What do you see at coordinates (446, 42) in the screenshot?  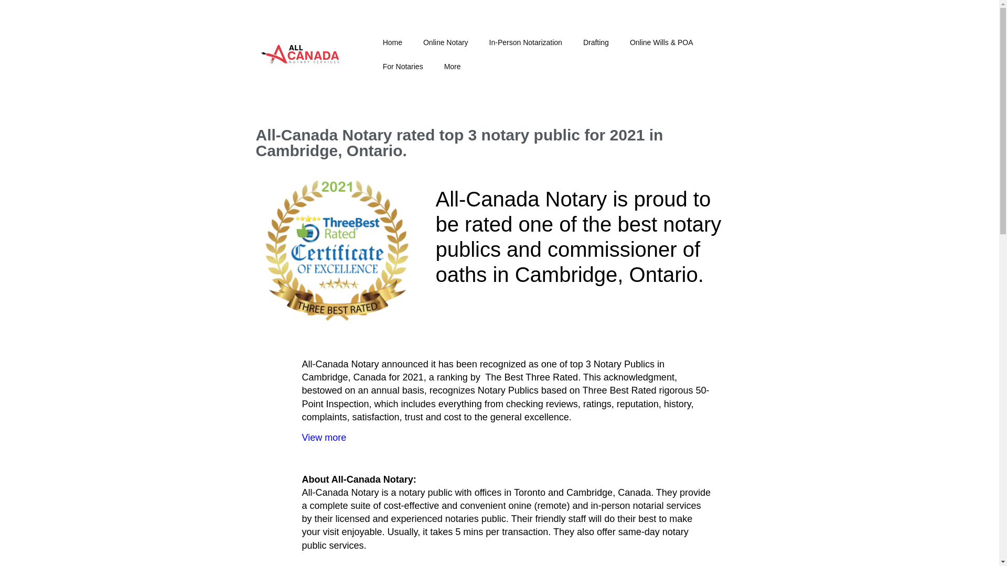 I see `Online Notary` at bounding box center [446, 42].